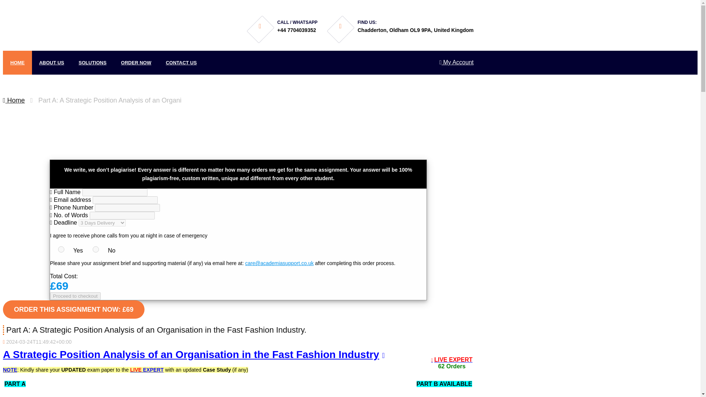  What do you see at coordinates (14, 100) in the screenshot?
I see `Home` at bounding box center [14, 100].